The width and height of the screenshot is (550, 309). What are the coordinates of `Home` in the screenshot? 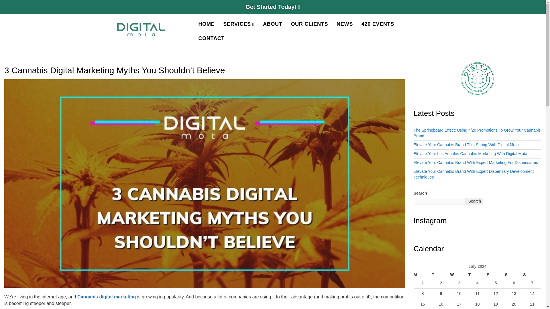 It's located at (206, 24).